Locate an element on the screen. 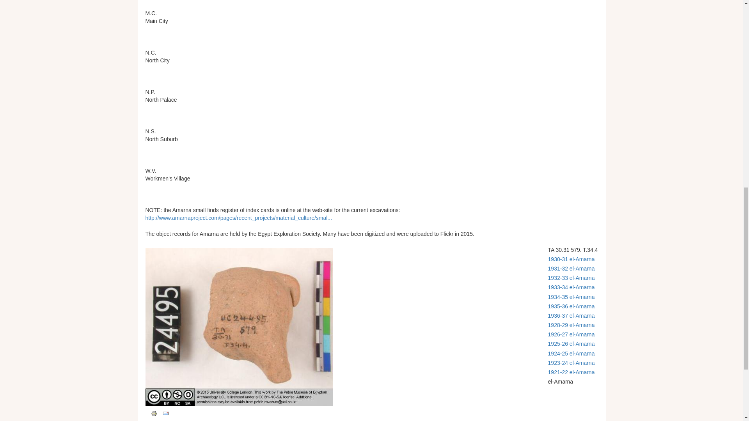  1932-33 el-Amarna is located at coordinates (571, 278).